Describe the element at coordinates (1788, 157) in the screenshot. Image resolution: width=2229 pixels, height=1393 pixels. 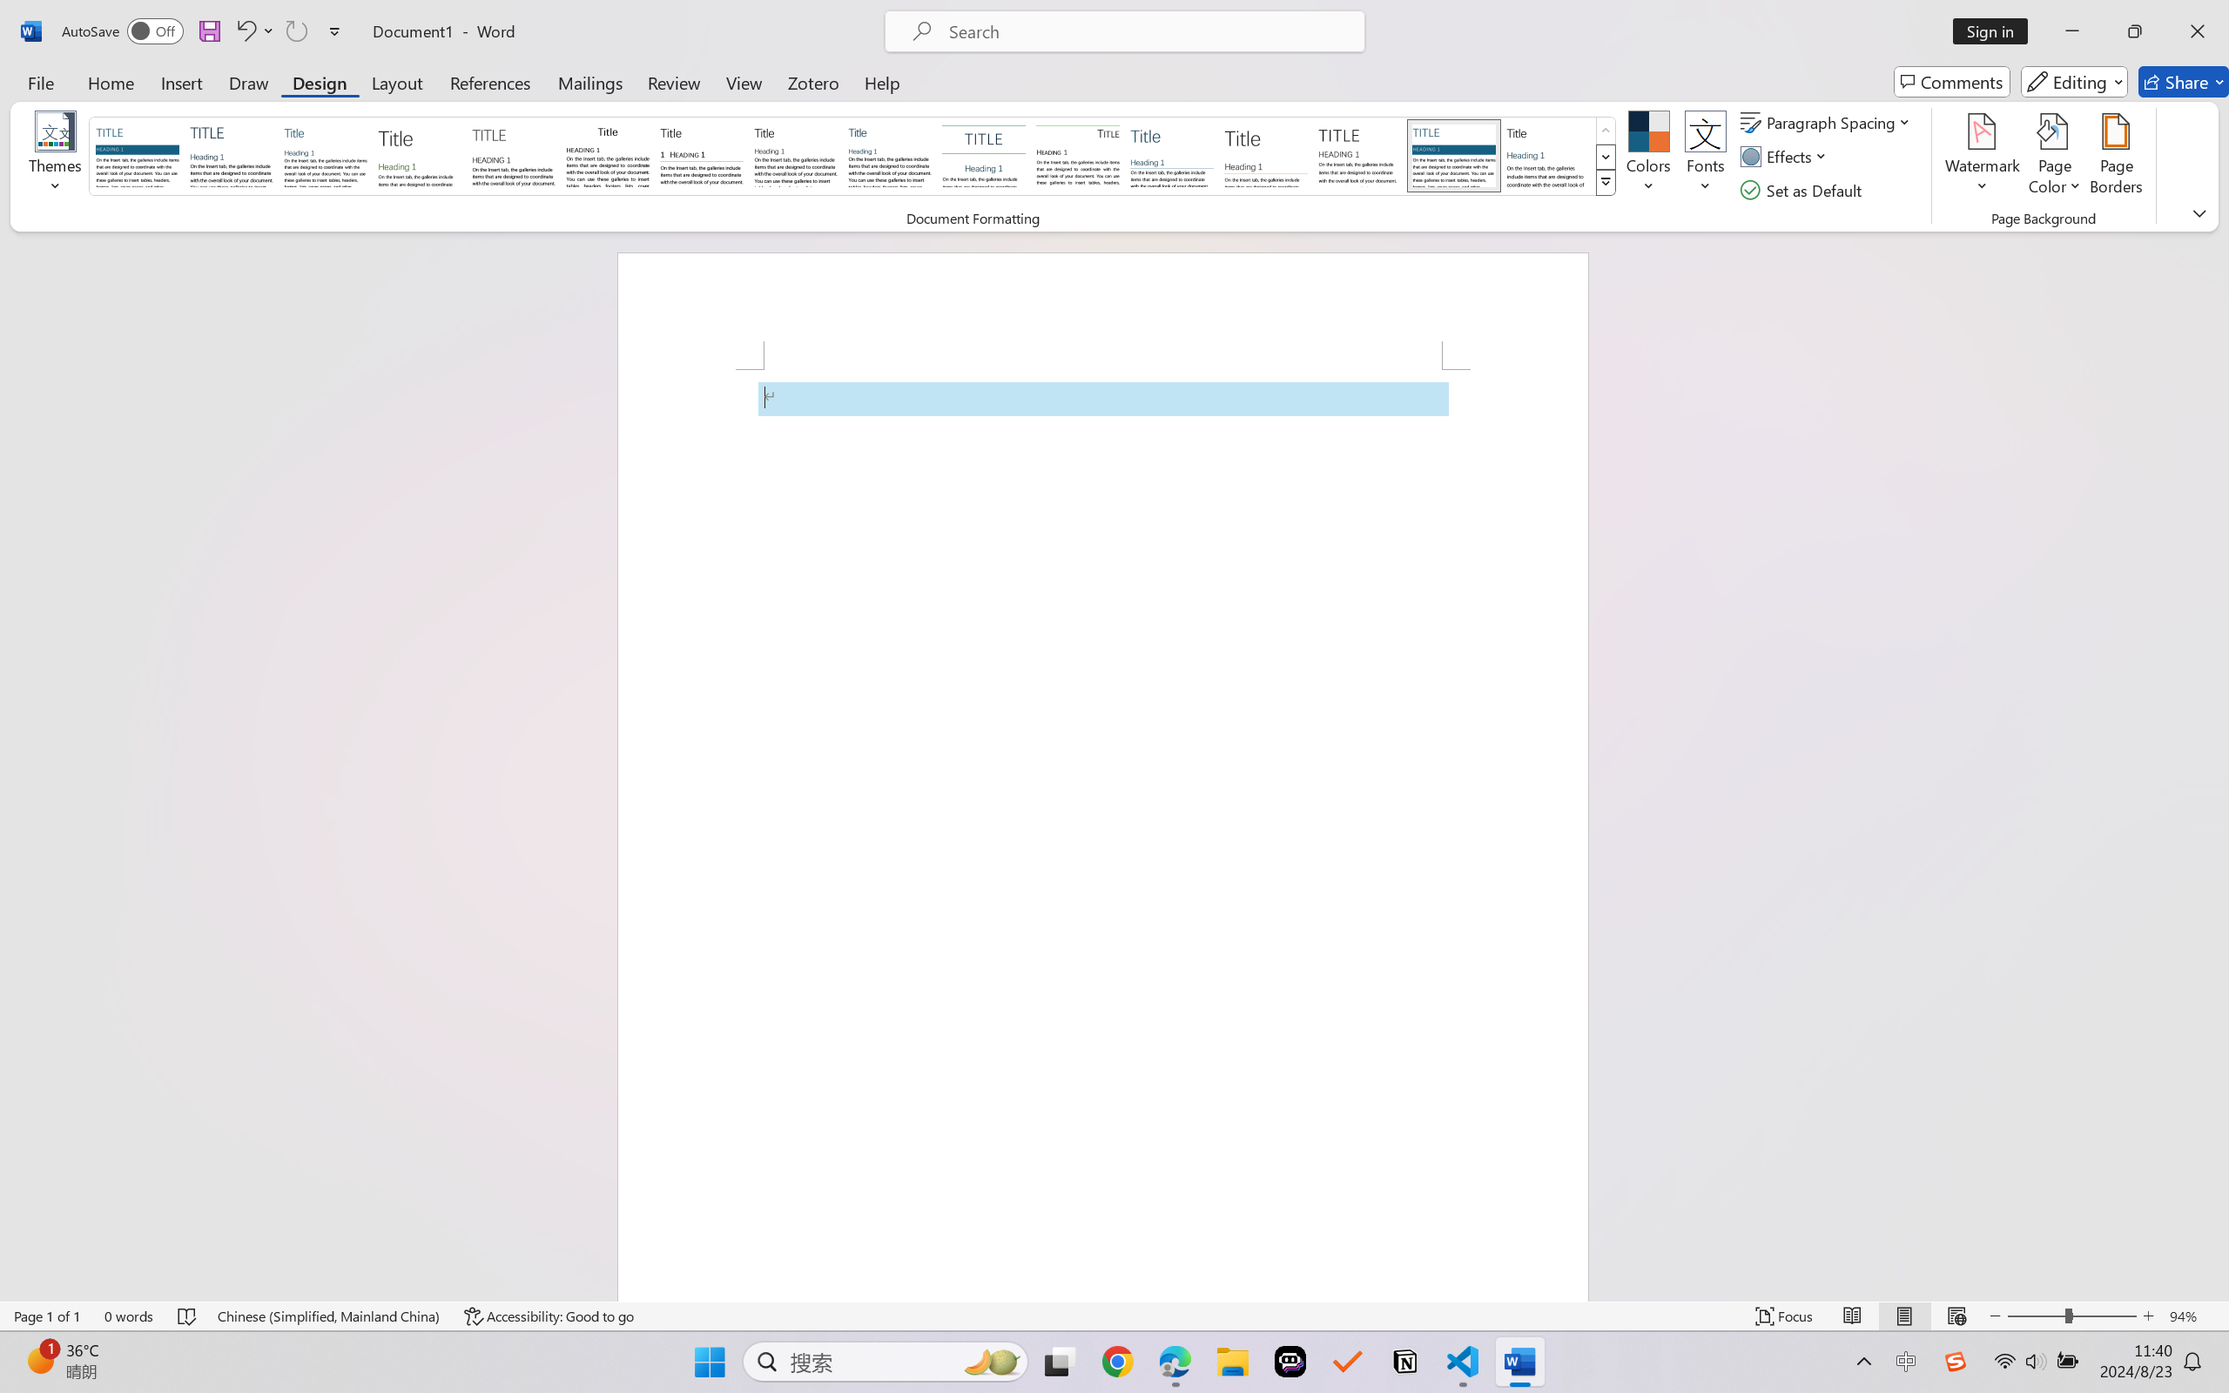
I see `Effects` at that location.